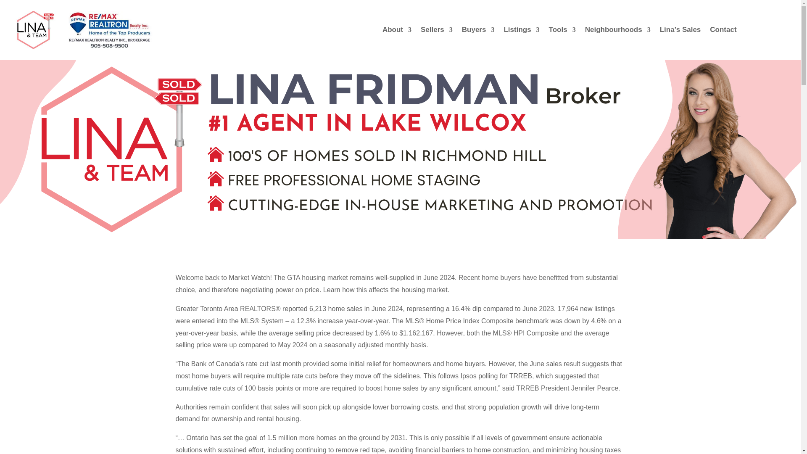 The width and height of the screenshot is (807, 454). I want to click on Listings, so click(521, 31).